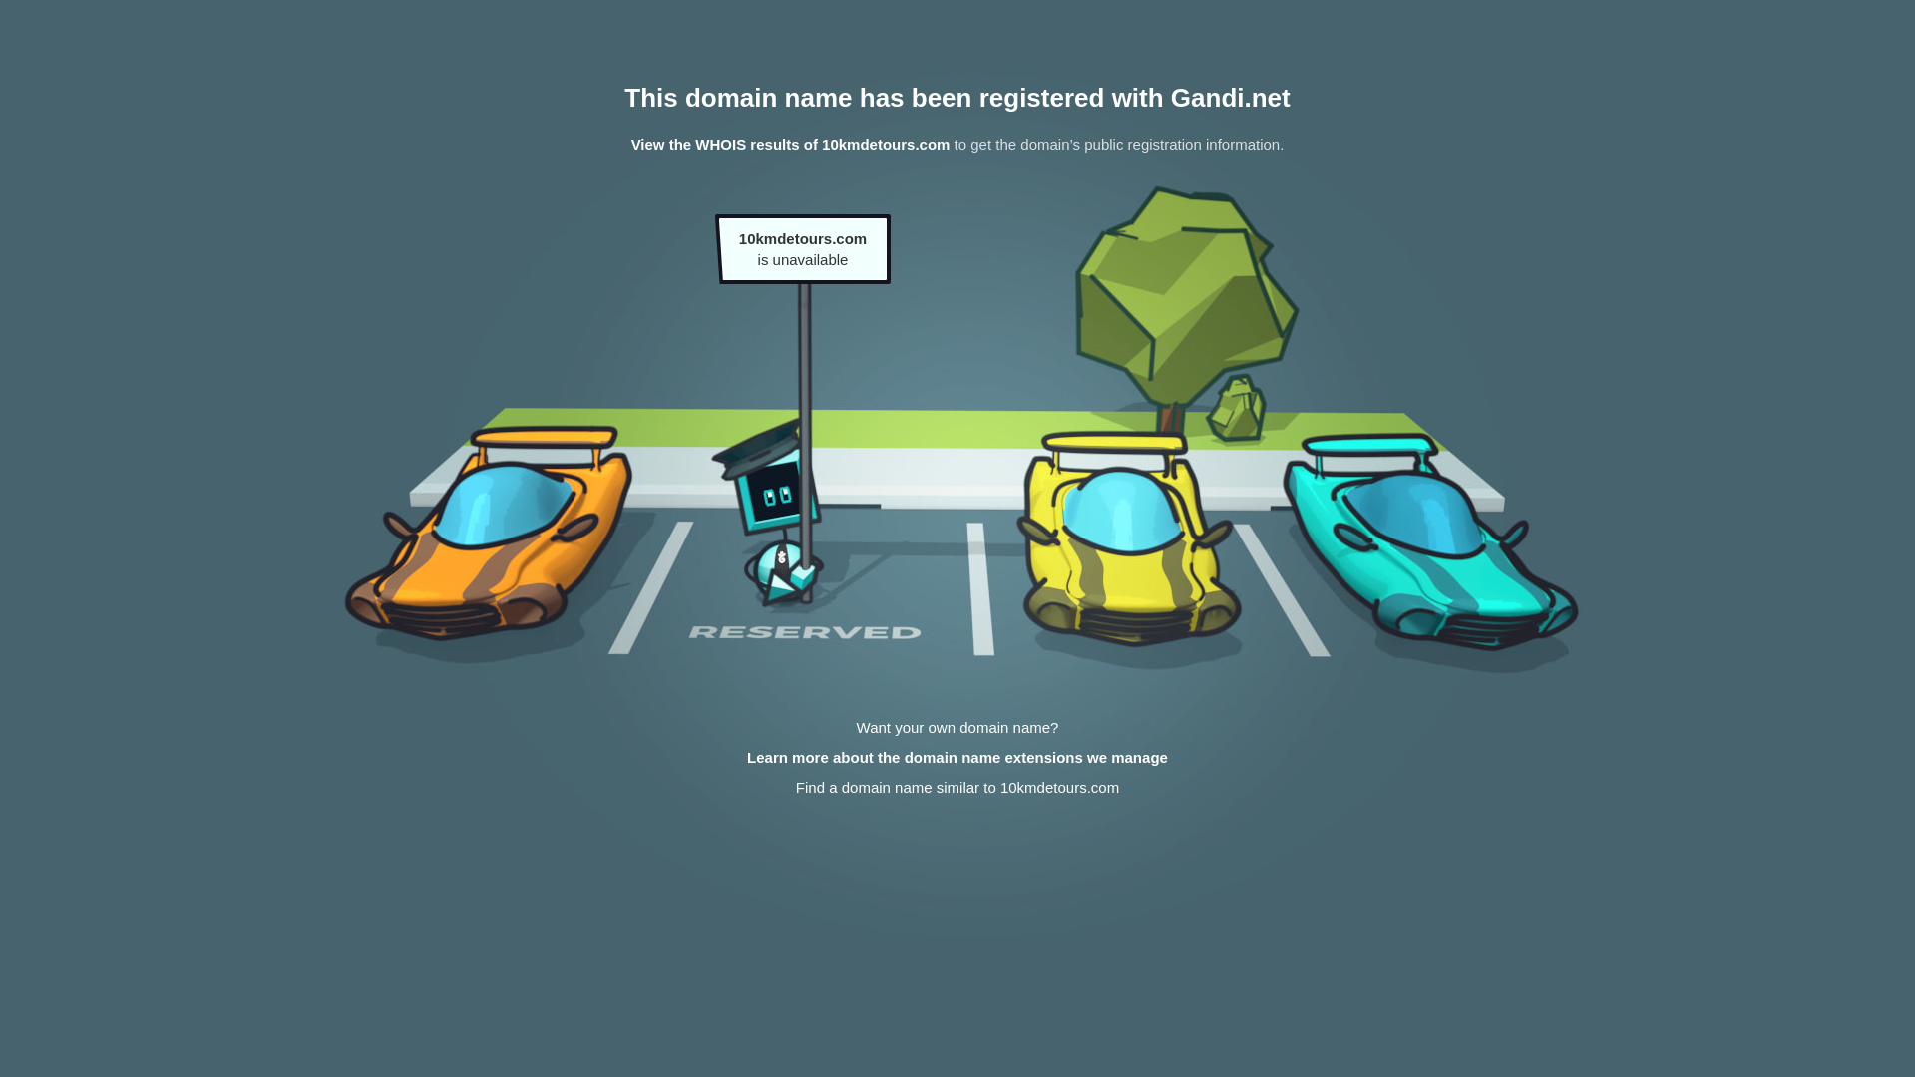 Image resolution: width=1915 pixels, height=1077 pixels. Describe the element at coordinates (957, 788) in the screenshot. I see `Find a domain name similar to 10kmdetours.com` at that location.